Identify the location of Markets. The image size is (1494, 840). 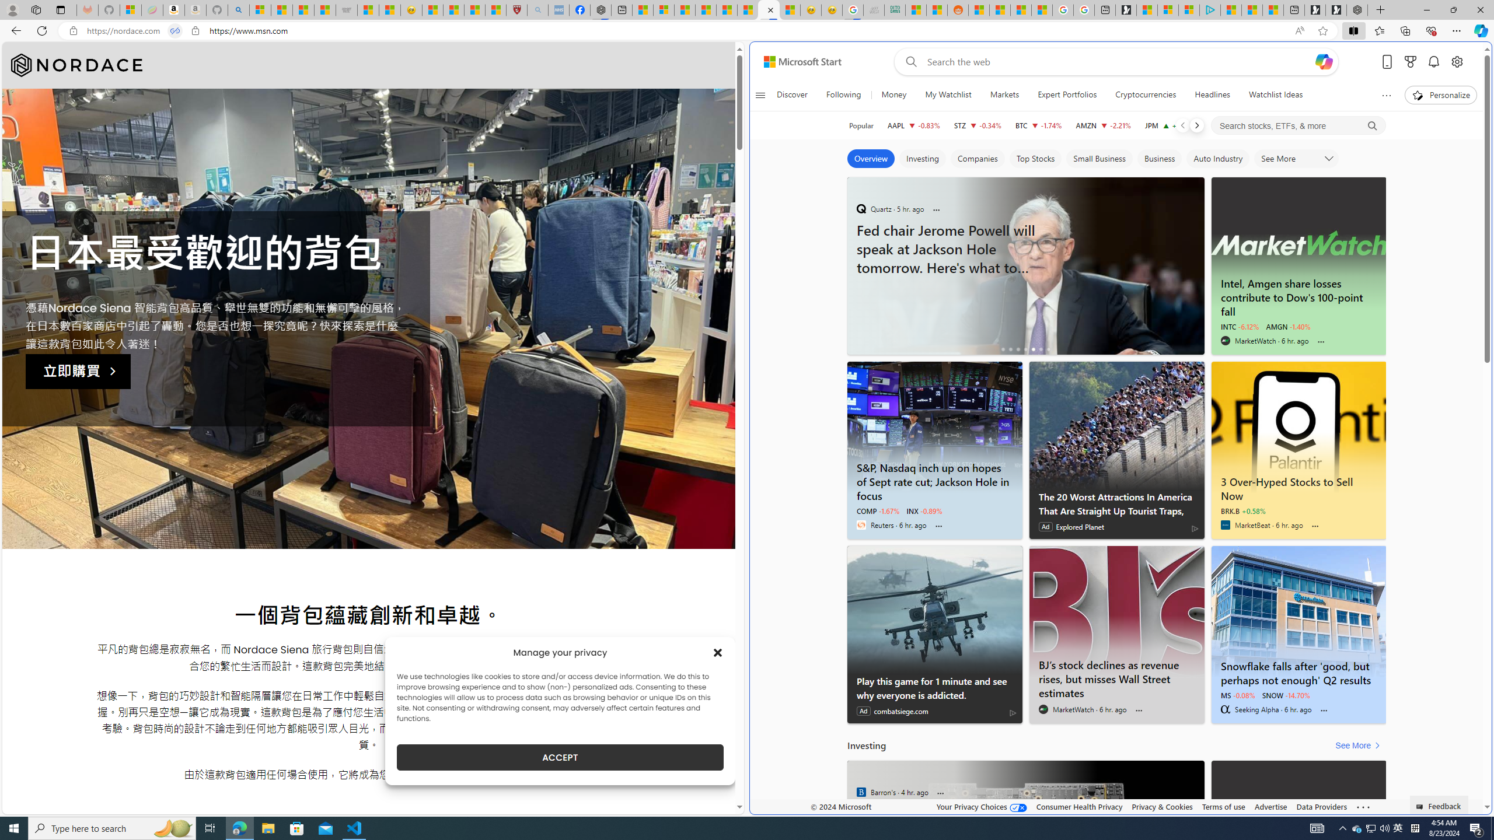
(1004, 95).